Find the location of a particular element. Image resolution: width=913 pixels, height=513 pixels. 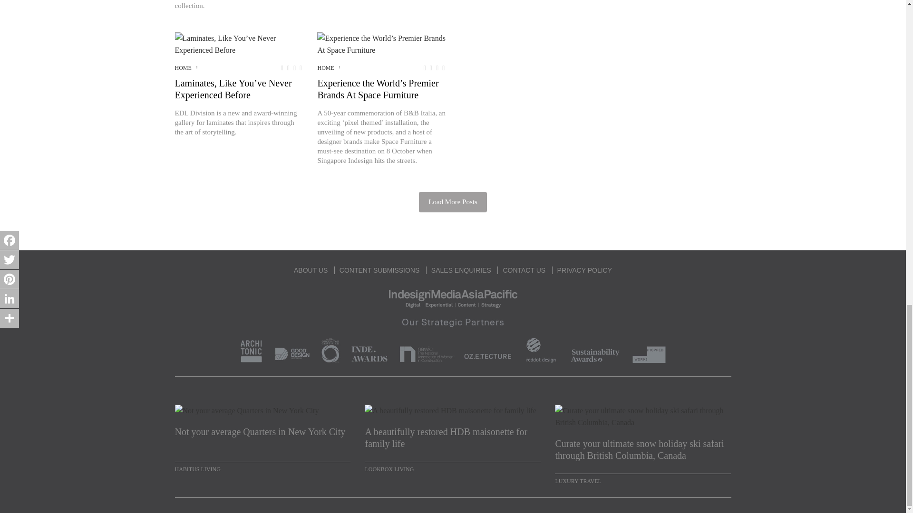

A beautifully restored HDB maisonette for family life is located at coordinates (452, 438).